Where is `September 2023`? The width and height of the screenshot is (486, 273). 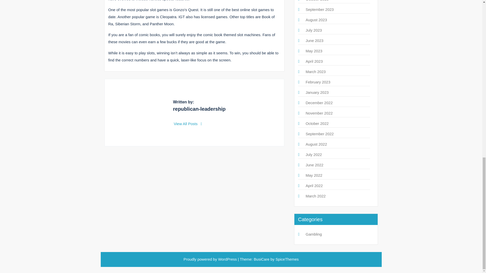 September 2023 is located at coordinates (320, 10).